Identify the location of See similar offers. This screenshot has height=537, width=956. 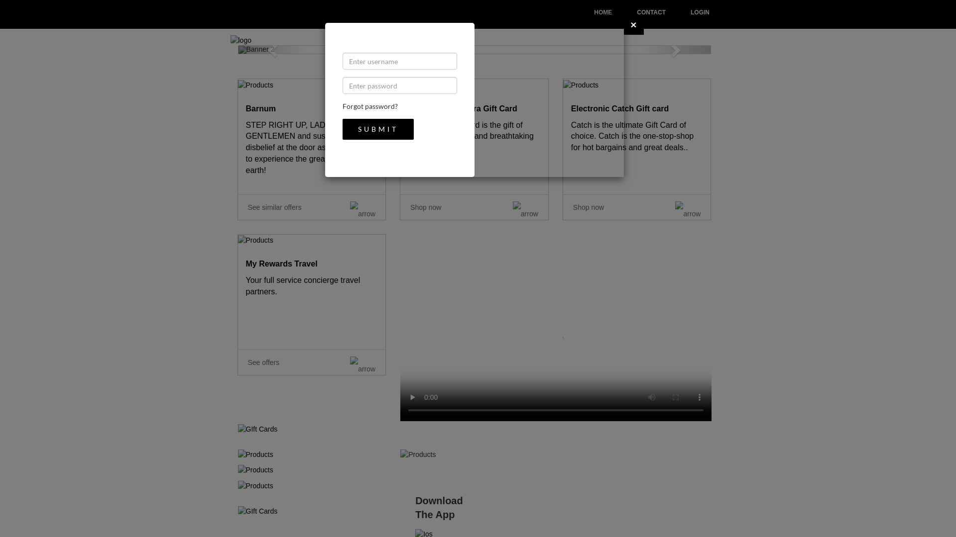
(312, 207).